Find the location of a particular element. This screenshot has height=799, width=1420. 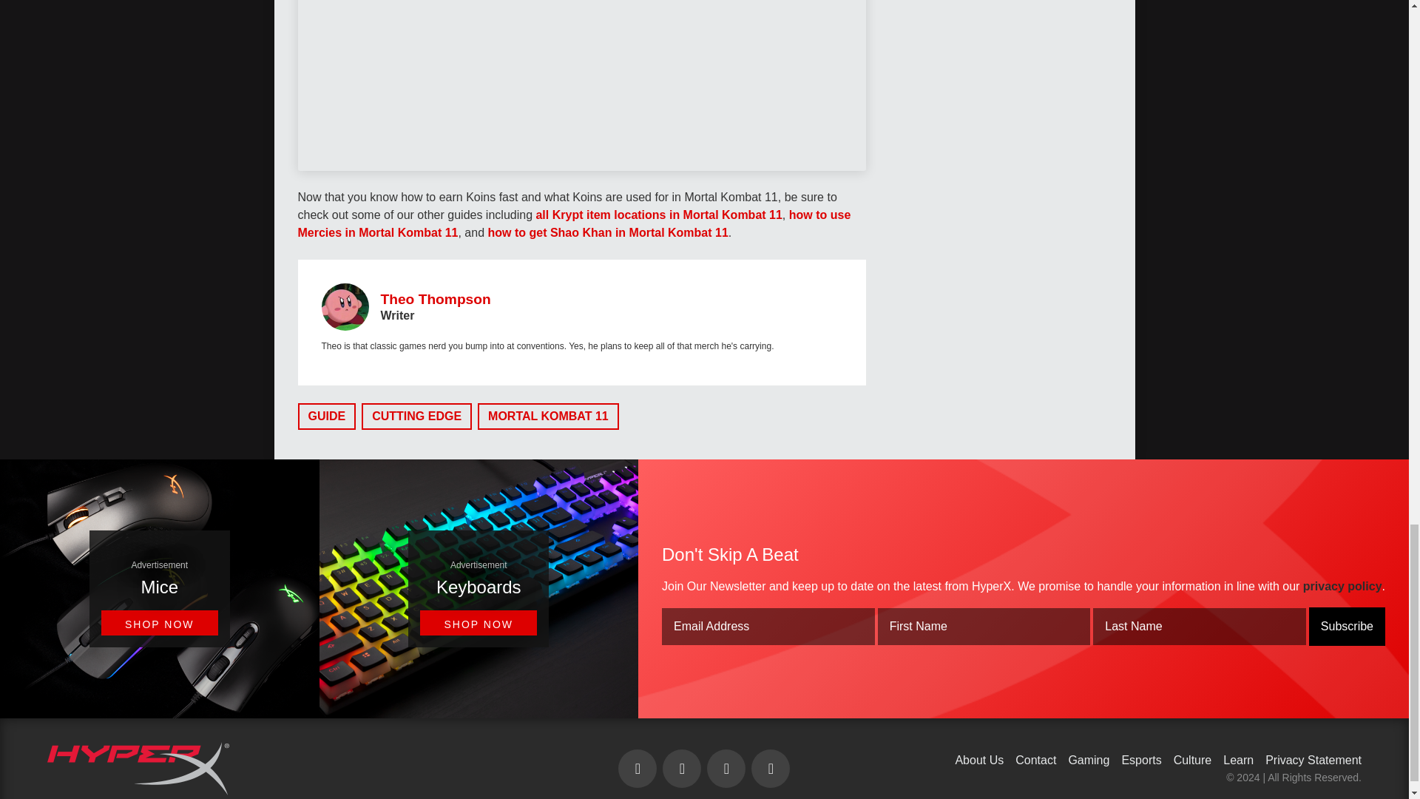

Theo Thompson is located at coordinates (435, 299).